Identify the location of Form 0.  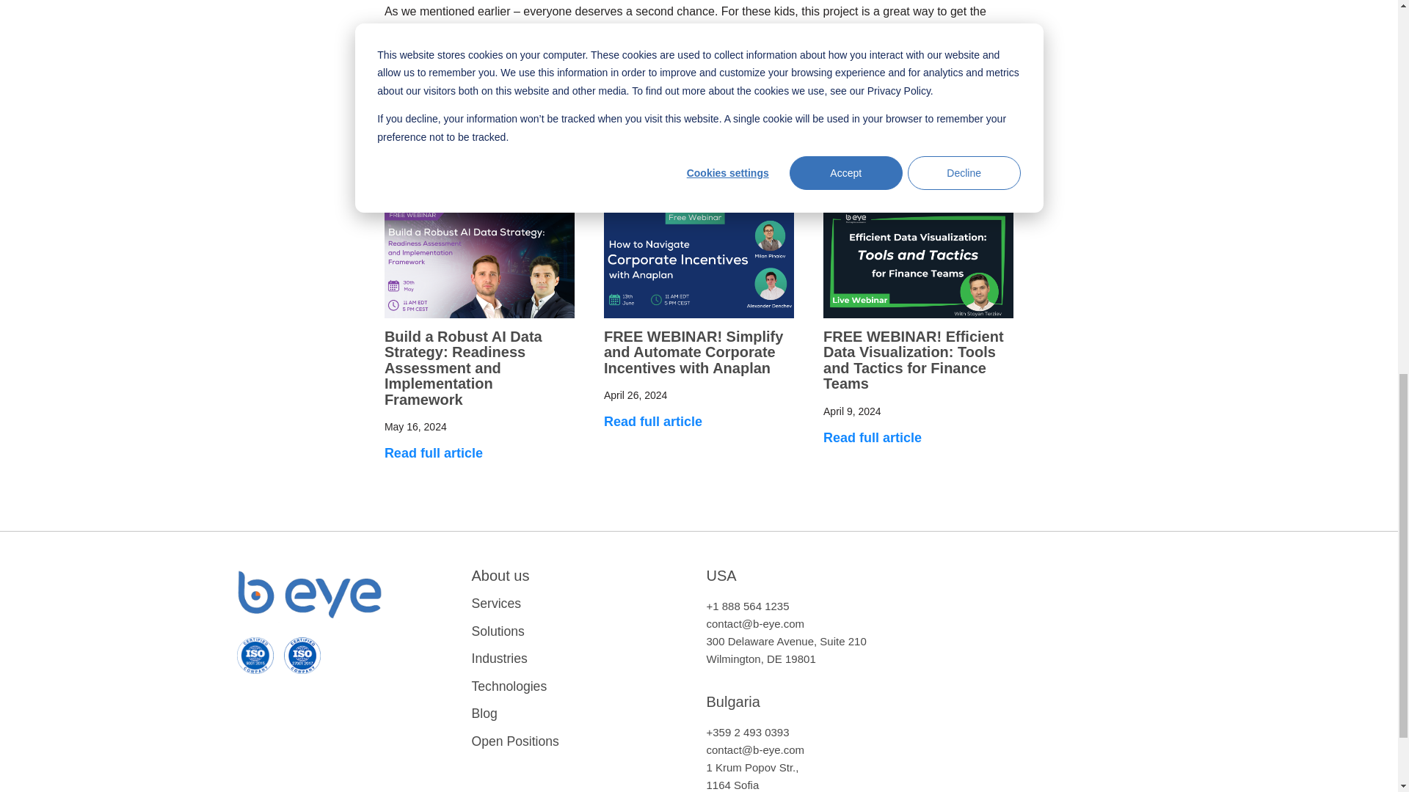
(1051, 626).